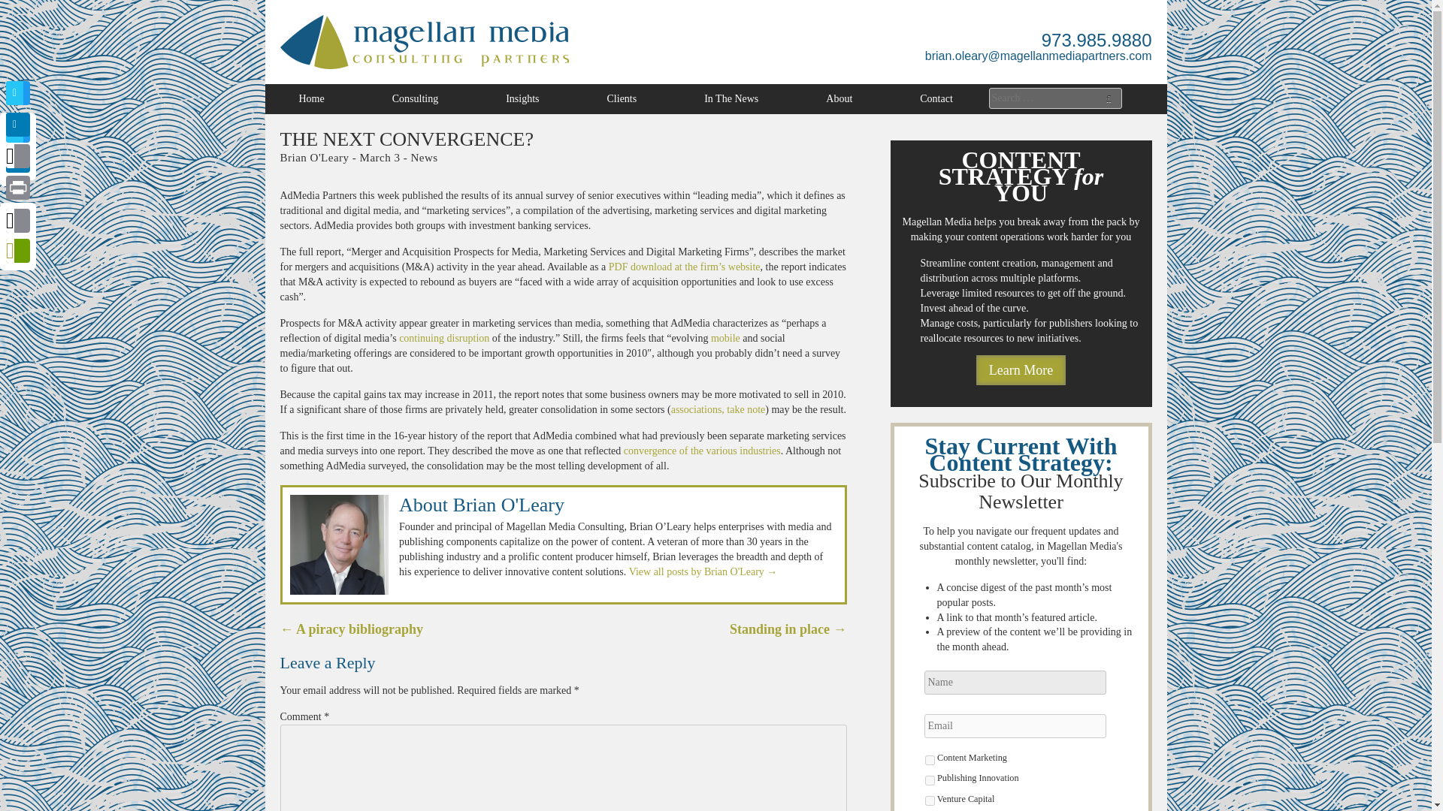 This screenshot has height=811, width=1443. I want to click on About, so click(839, 99).